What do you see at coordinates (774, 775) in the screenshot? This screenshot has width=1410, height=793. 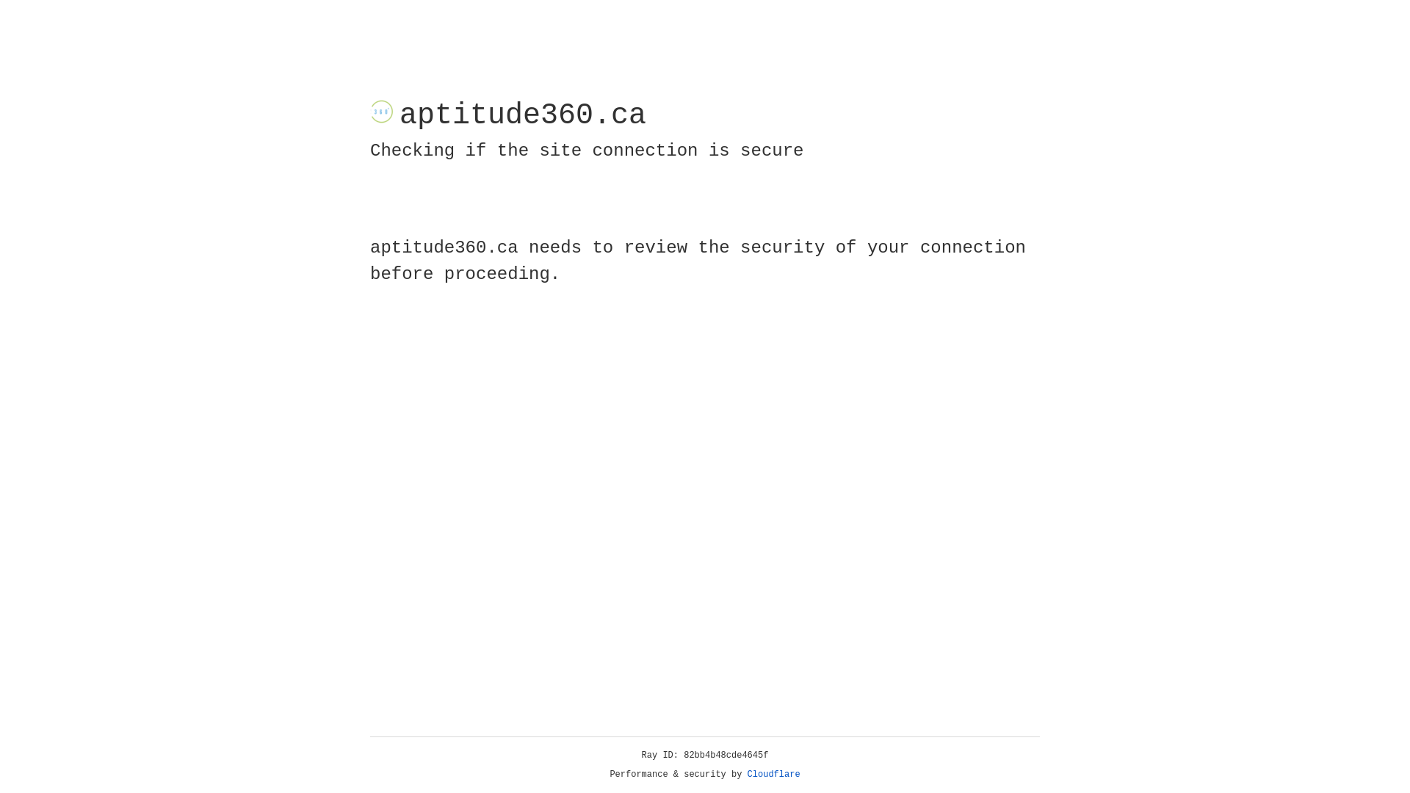 I see `Cloudflare` at bounding box center [774, 775].